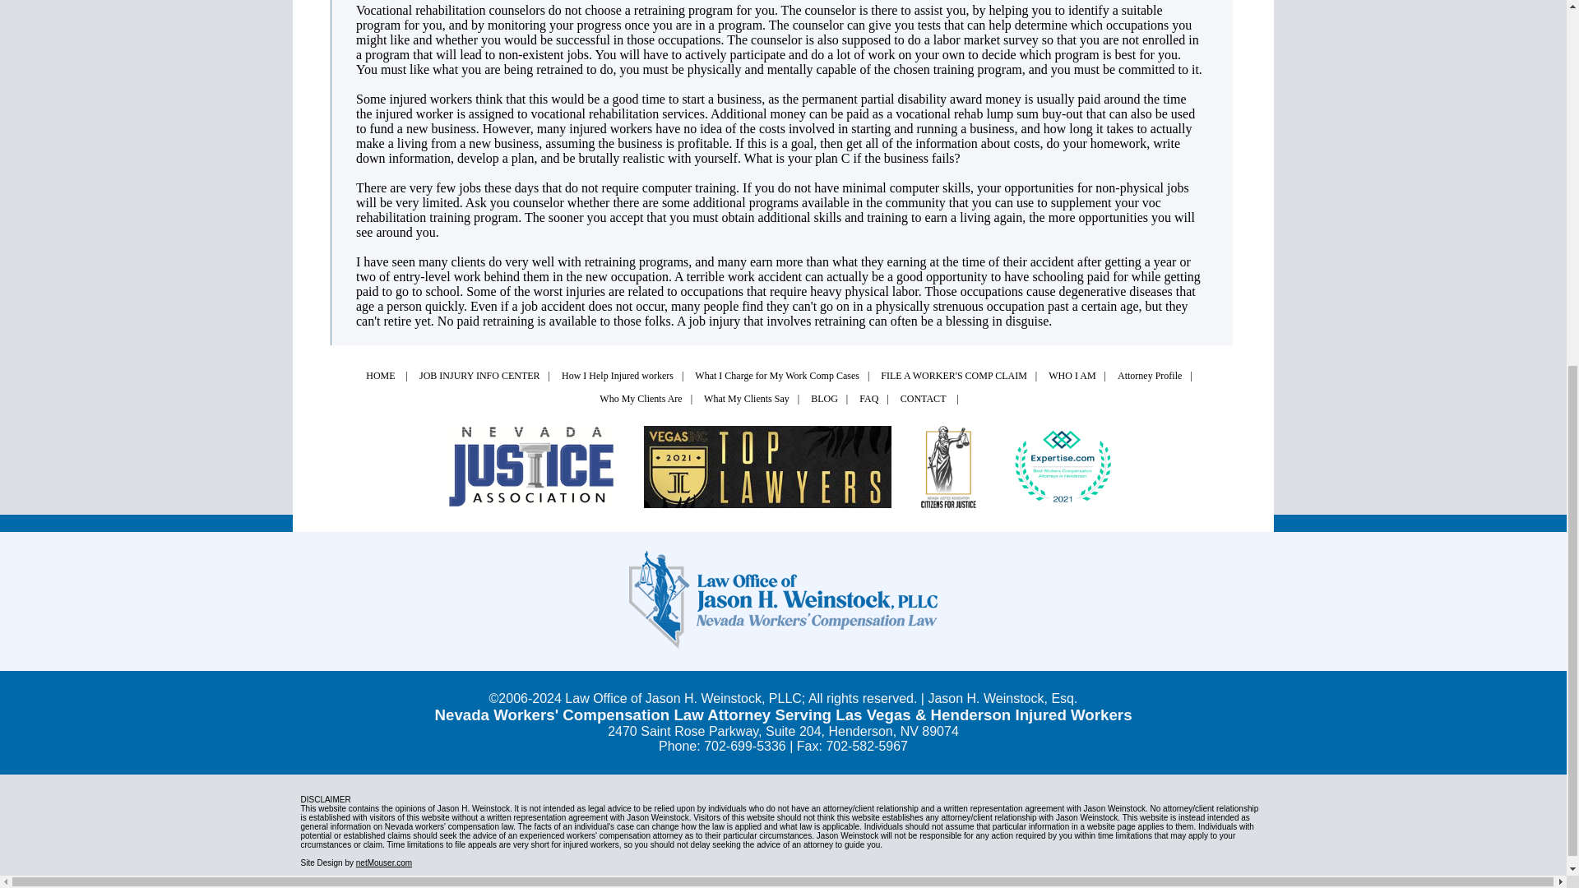  What do you see at coordinates (1072, 376) in the screenshot?
I see `WHO I AM` at bounding box center [1072, 376].